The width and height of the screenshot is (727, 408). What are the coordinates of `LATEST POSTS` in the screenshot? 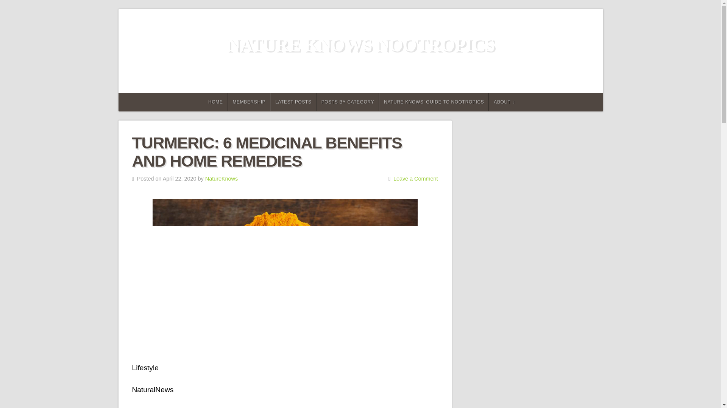 It's located at (293, 102).